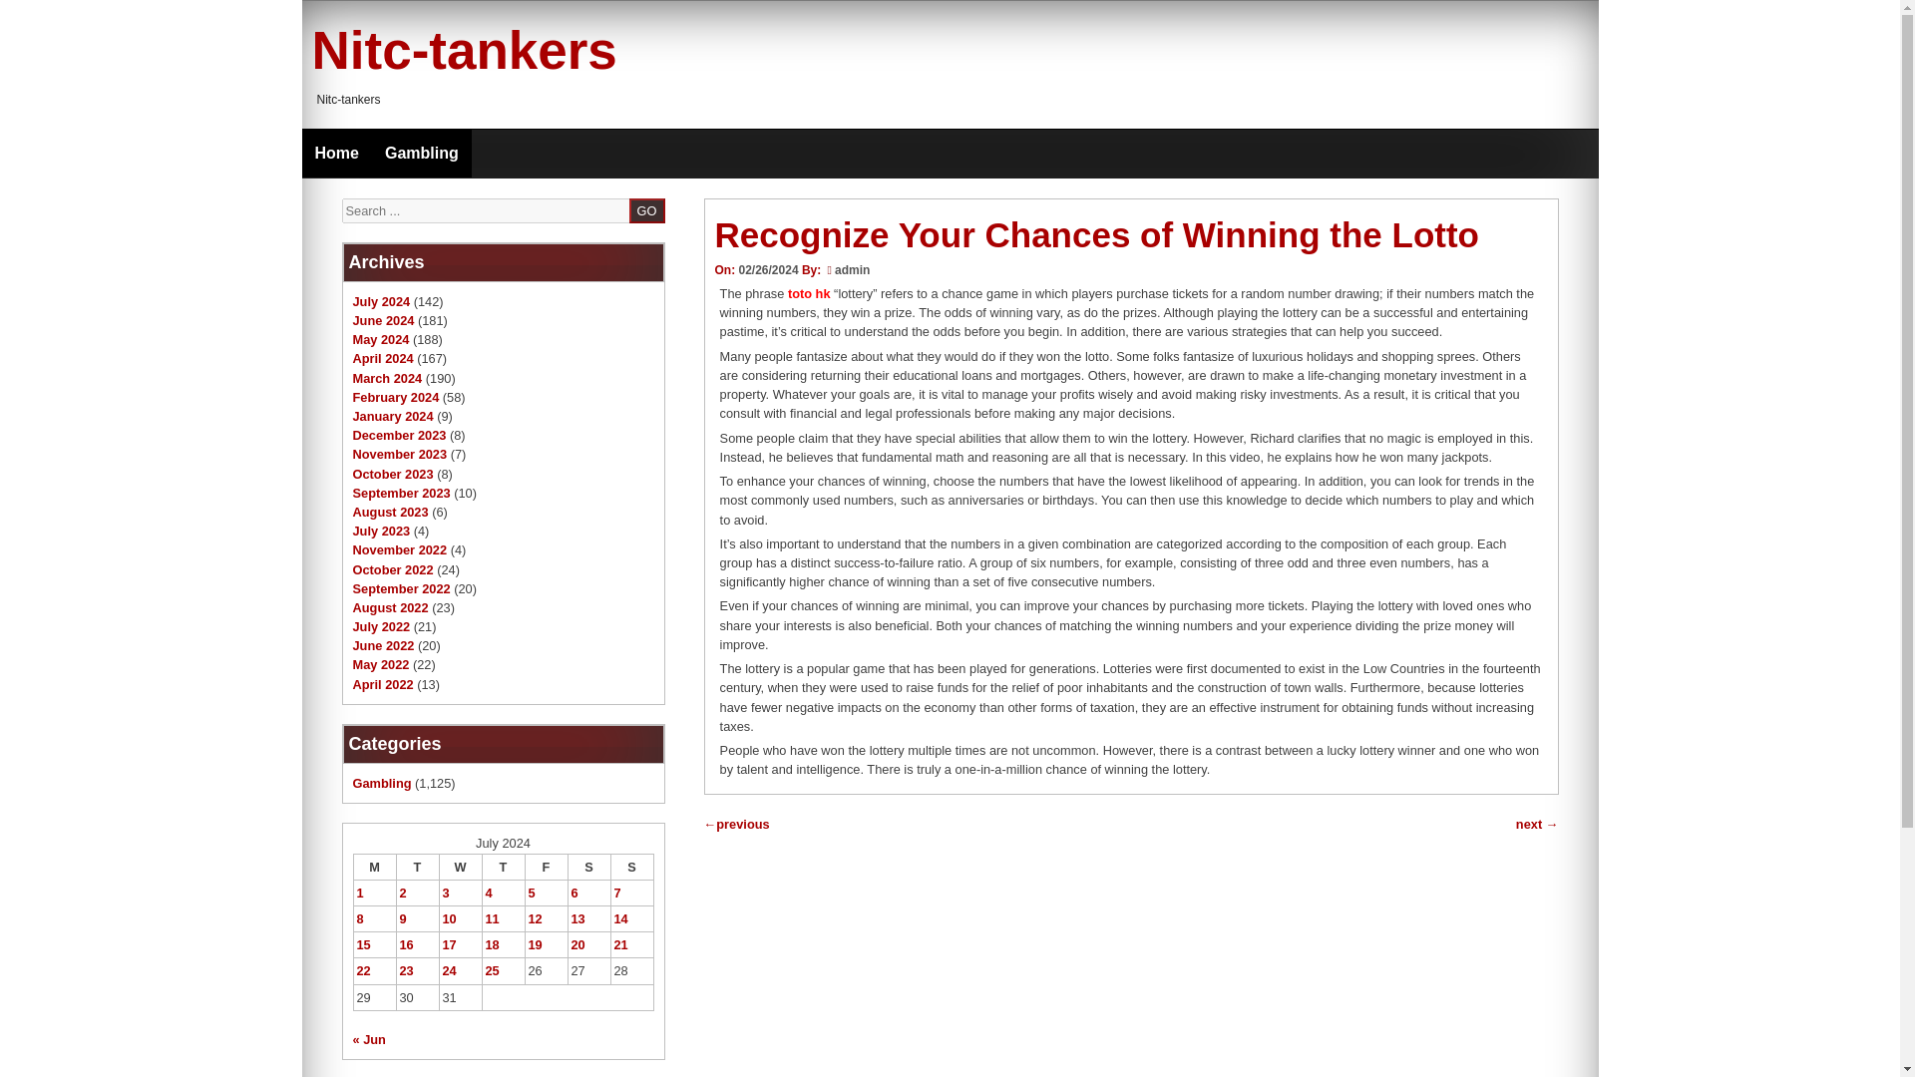 This screenshot has width=1915, height=1077. What do you see at coordinates (383, 359) in the screenshot?
I see `April 2024` at bounding box center [383, 359].